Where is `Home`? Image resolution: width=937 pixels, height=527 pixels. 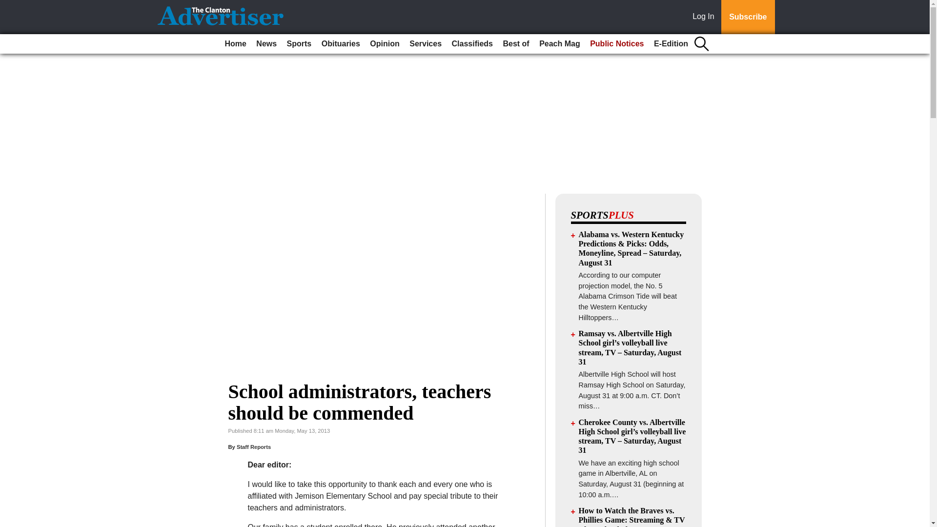 Home is located at coordinates (235, 44).